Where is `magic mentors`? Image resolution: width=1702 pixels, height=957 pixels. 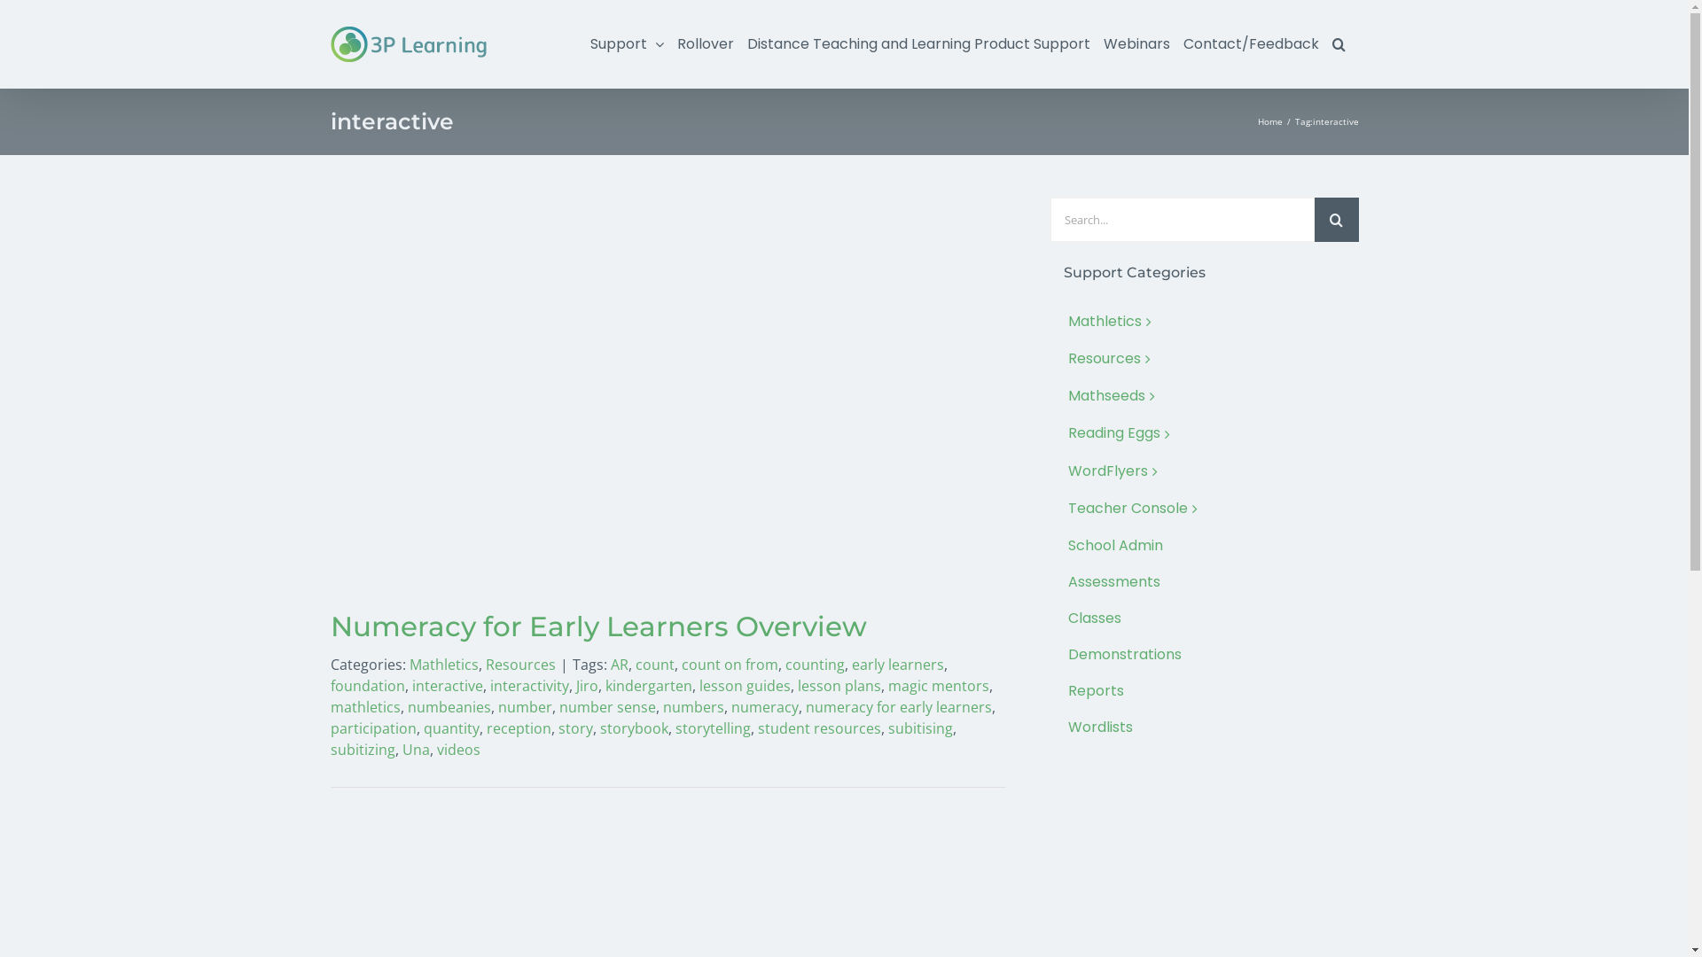 magic mentors is located at coordinates (939, 686).